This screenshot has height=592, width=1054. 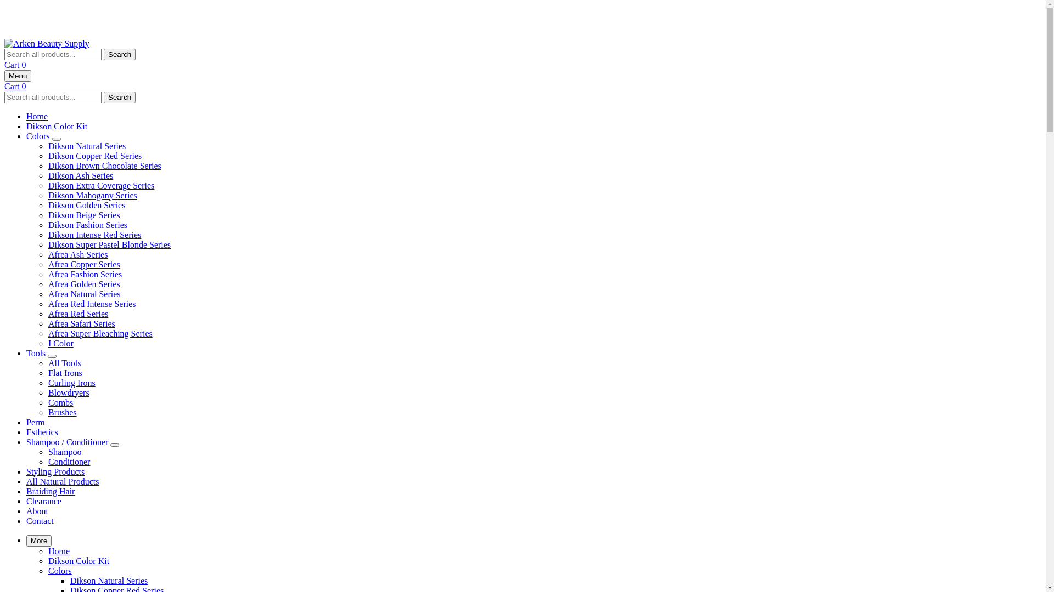 What do you see at coordinates (65, 363) in the screenshot?
I see `All Tools` at bounding box center [65, 363].